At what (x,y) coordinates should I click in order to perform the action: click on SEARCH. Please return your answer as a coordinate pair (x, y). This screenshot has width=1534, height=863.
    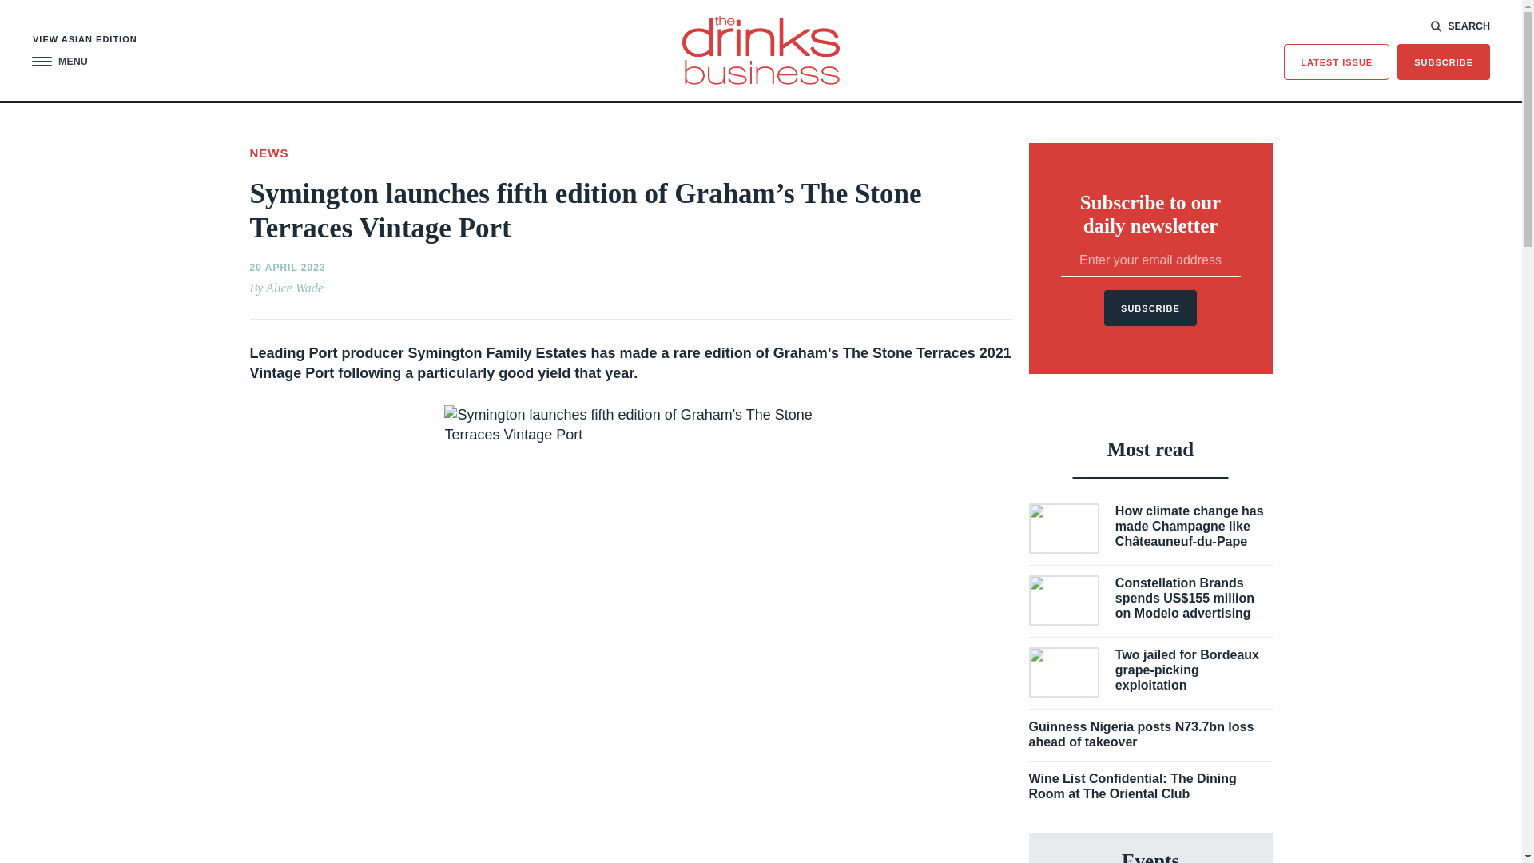
    Looking at the image, I should click on (1460, 26).